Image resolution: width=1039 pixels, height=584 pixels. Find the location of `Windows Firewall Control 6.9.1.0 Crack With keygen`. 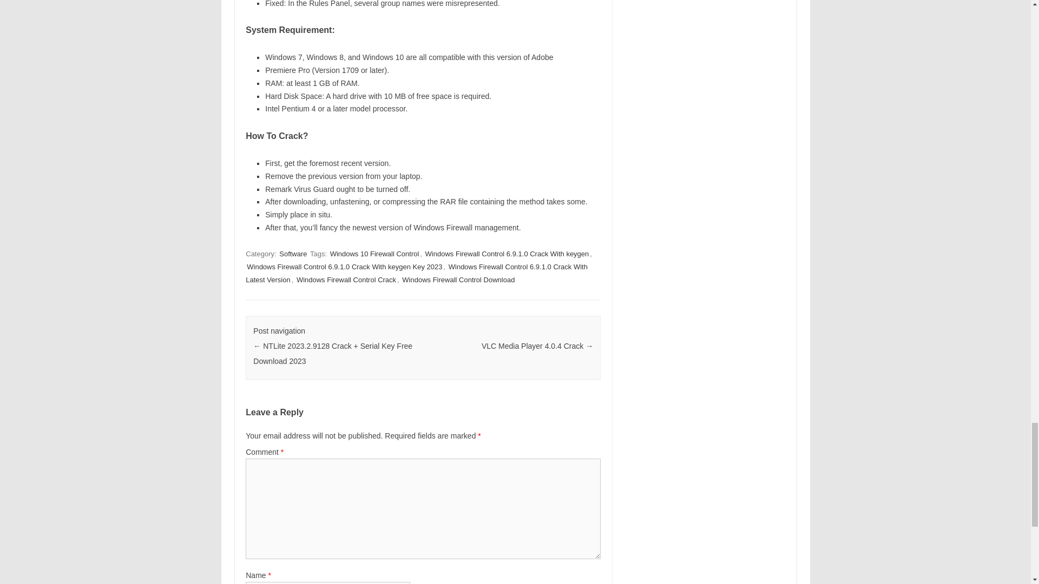

Windows Firewall Control 6.9.1.0 Crack With keygen is located at coordinates (507, 254).